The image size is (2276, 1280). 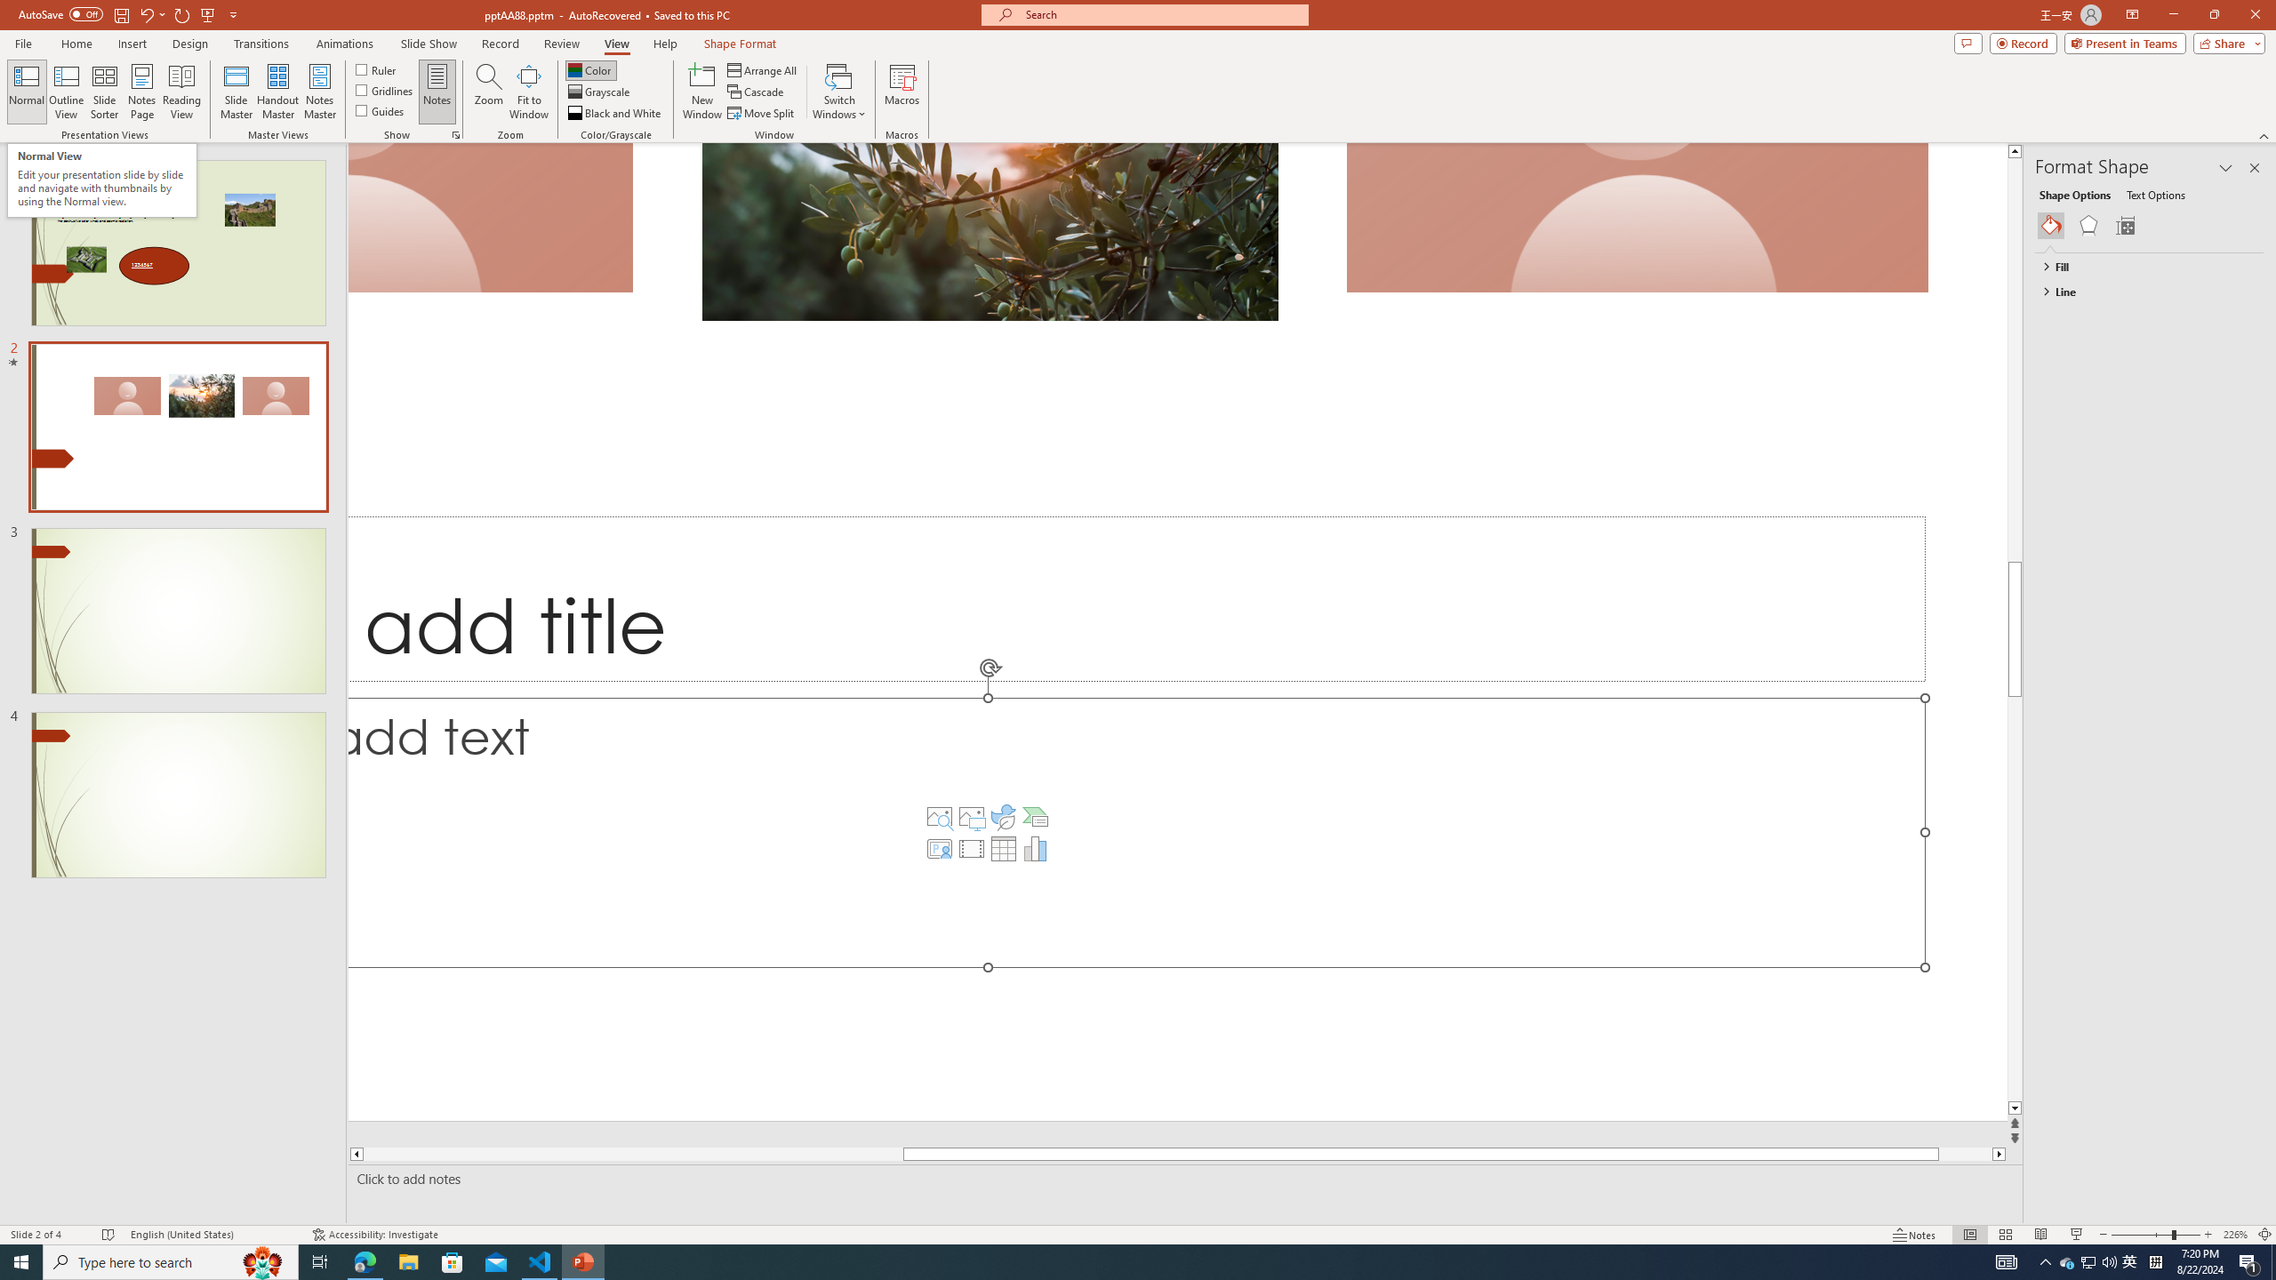 I want to click on Guides, so click(x=381, y=110).